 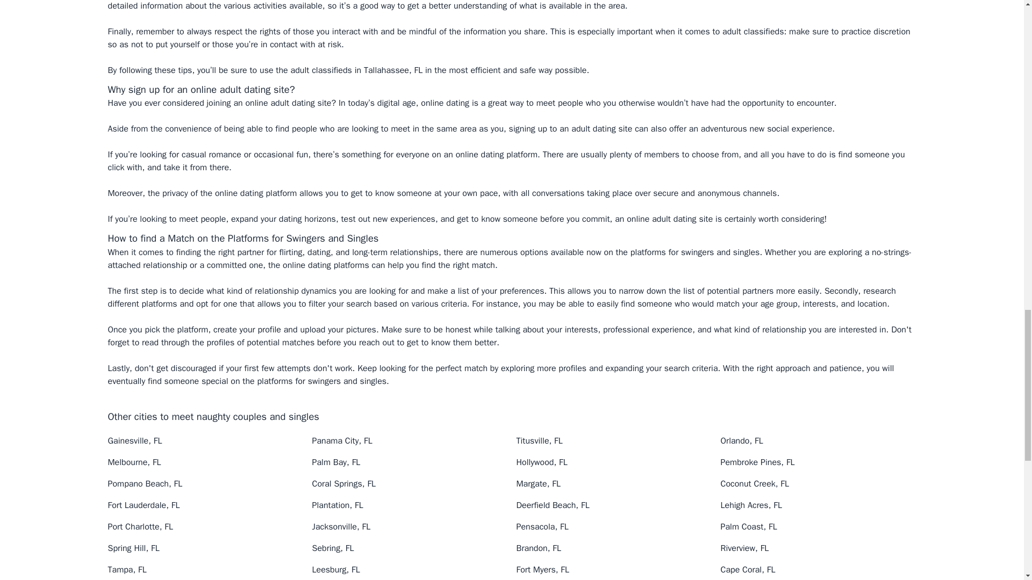 What do you see at coordinates (755, 484) in the screenshot?
I see `Coconut Creek, FL` at bounding box center [755, 484].